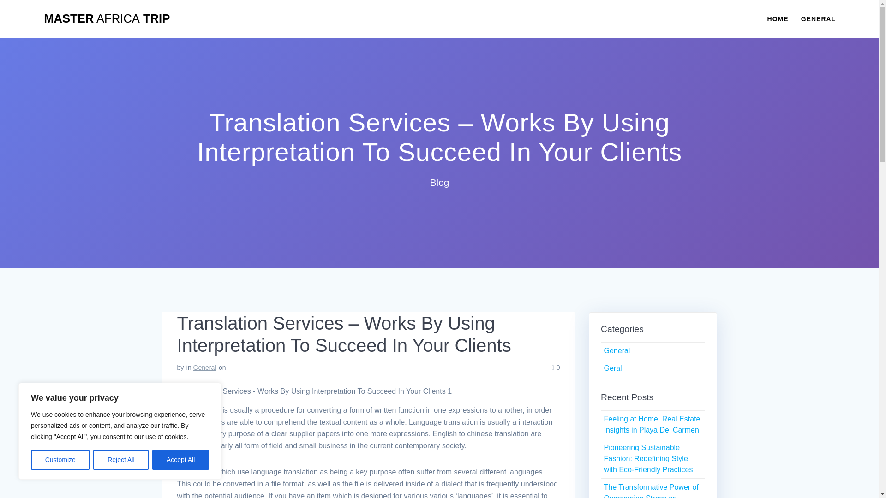 The image size is (886, 498). I want to click on Accept All, so click(181, 460).